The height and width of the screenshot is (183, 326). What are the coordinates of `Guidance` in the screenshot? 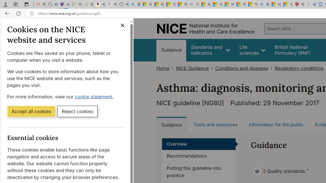 It's located at (172, 125).